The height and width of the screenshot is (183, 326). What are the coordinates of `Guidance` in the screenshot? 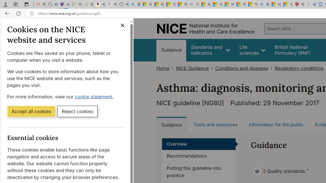 It's located at (172, 125).